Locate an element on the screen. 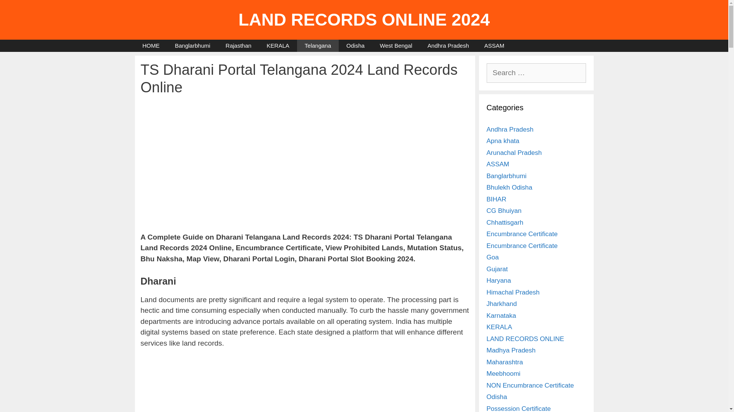  ASSAM is located at coordinates (494, 46).